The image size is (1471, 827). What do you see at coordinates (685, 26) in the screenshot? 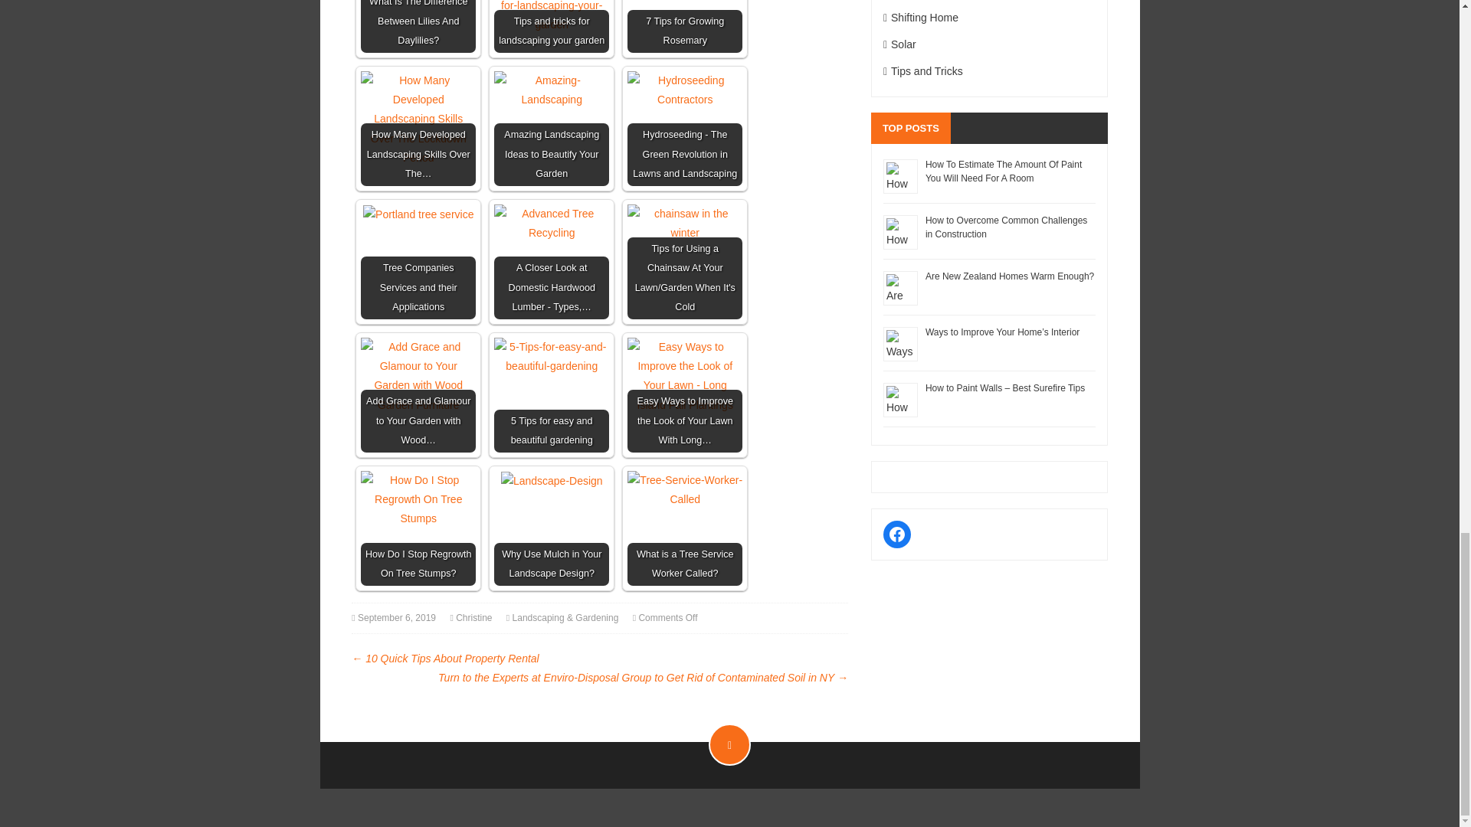
I see `7 Tips for Growing Rosemary` at bounding box center [685, 26].